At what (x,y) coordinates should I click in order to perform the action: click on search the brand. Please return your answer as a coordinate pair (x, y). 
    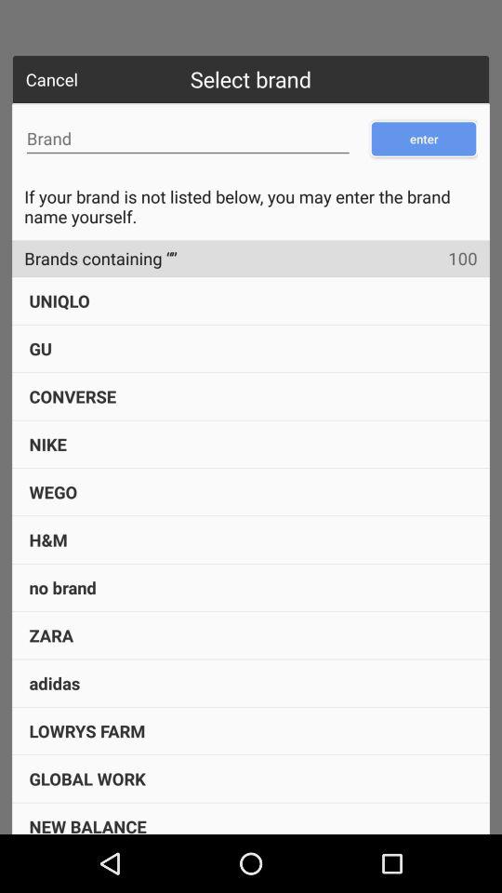
    Looking at the image, I should click on (188, 139).